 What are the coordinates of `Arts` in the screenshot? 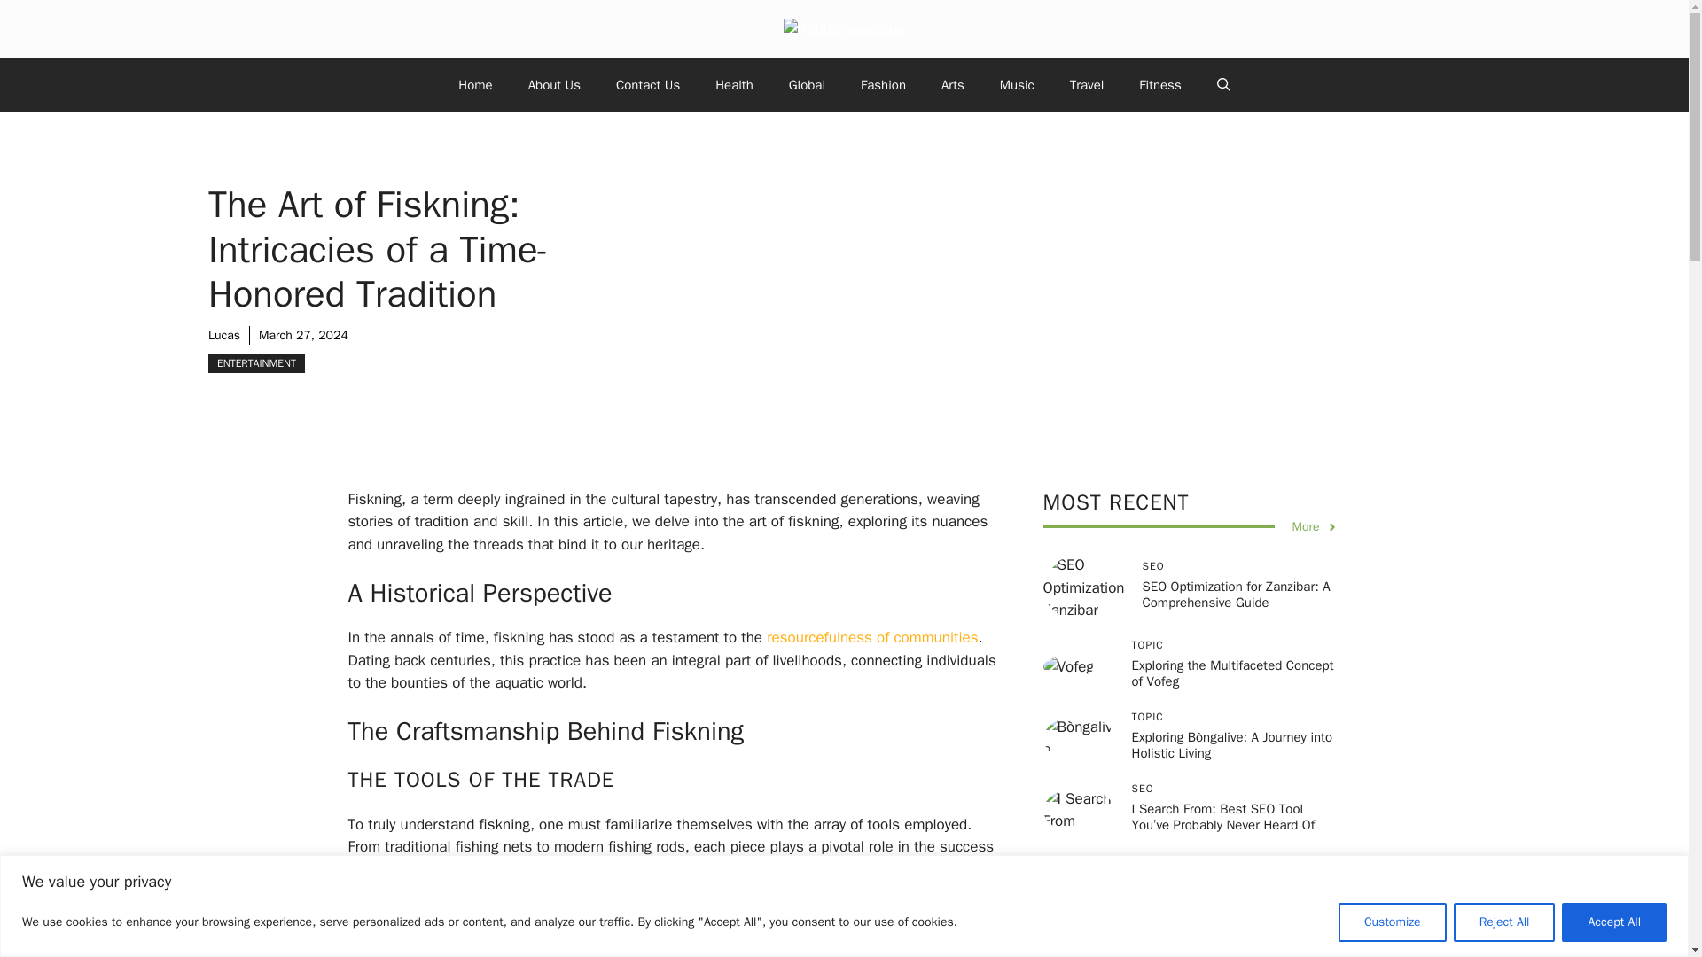 It's located at (952, 85).